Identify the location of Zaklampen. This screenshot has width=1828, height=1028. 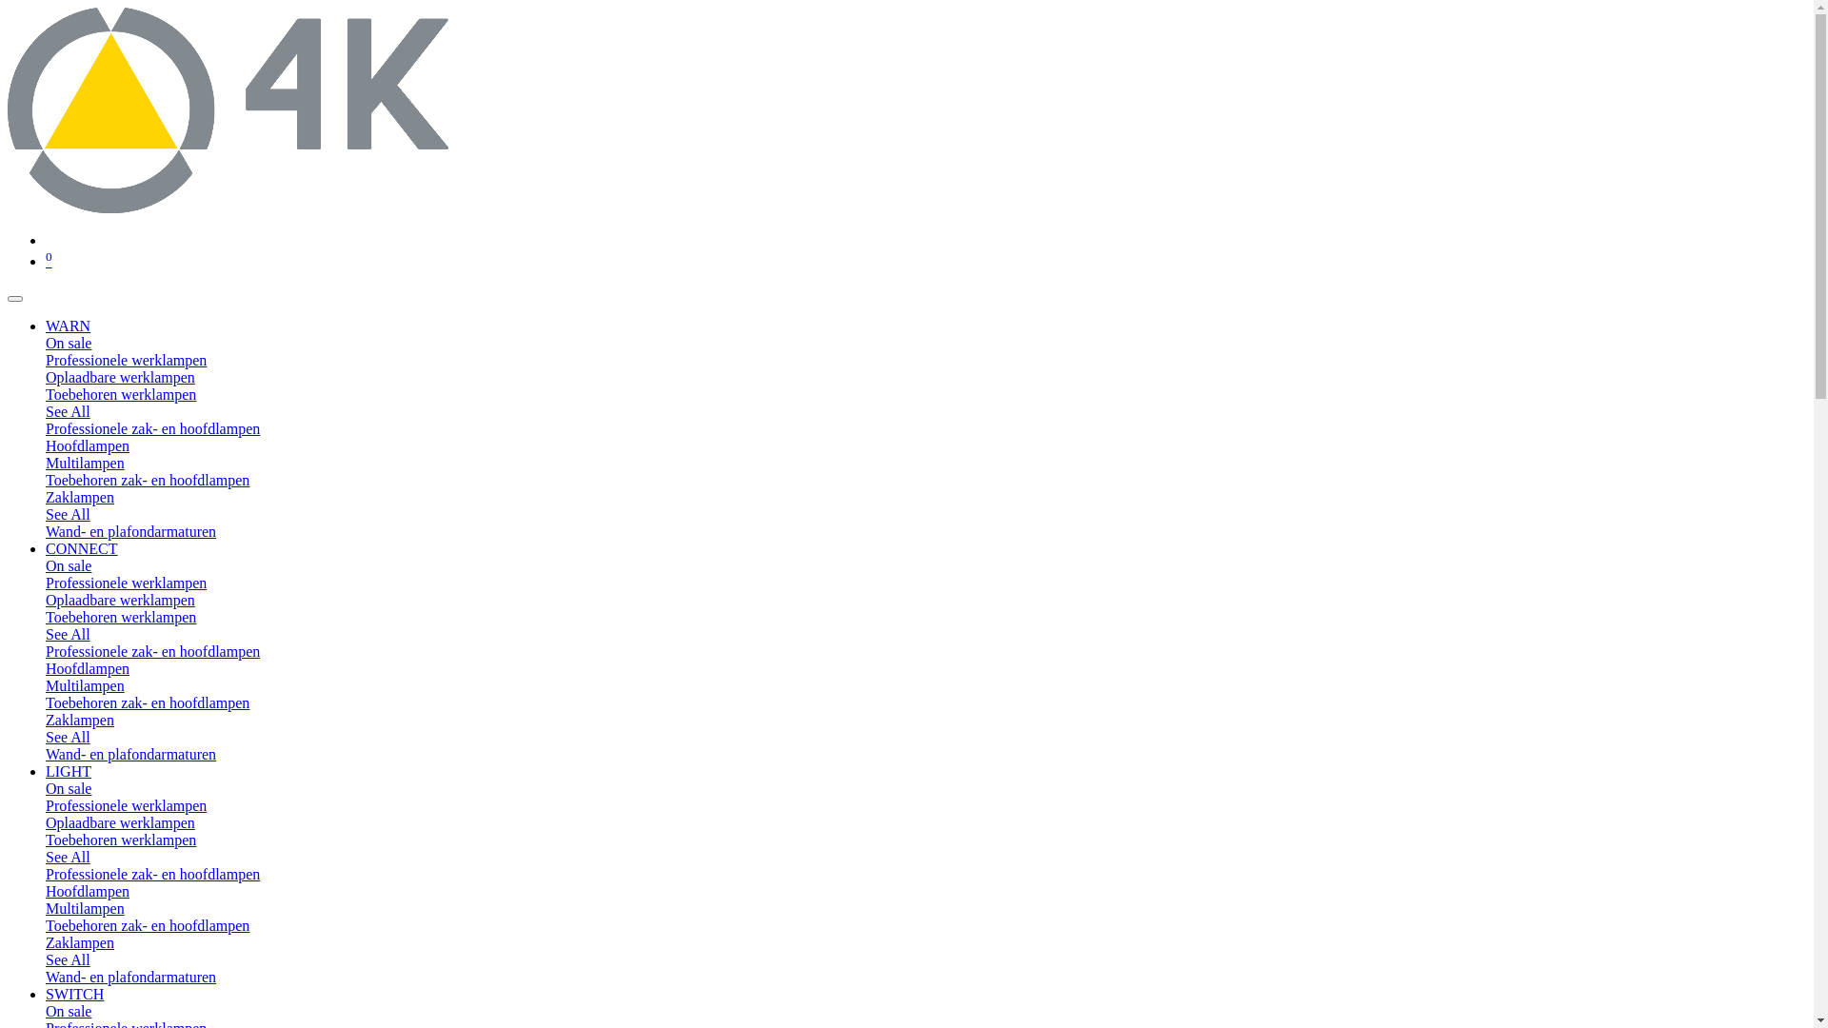
(80, 942).